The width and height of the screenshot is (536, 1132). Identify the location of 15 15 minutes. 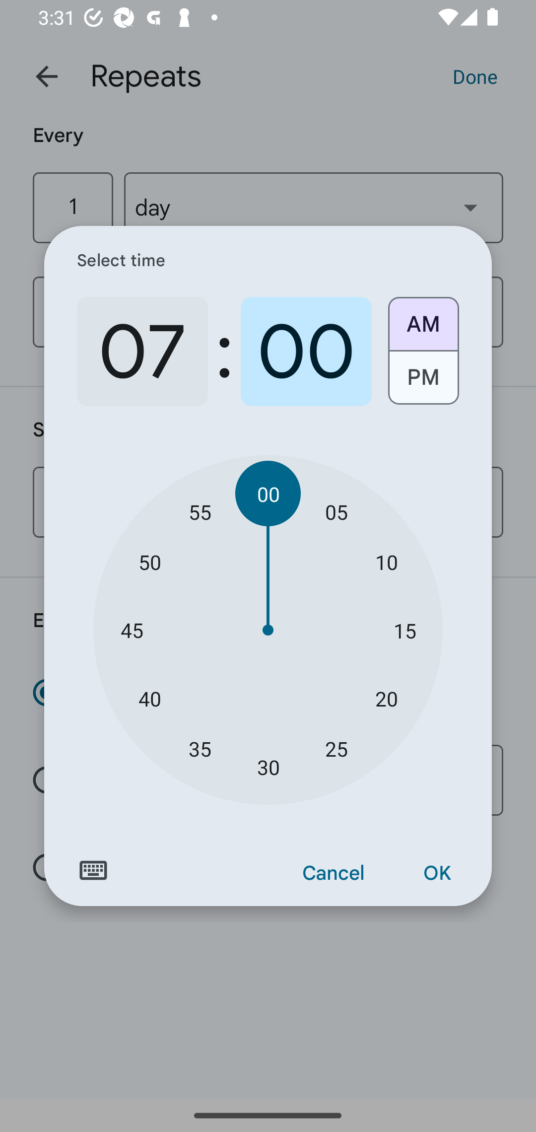
(405, 631).